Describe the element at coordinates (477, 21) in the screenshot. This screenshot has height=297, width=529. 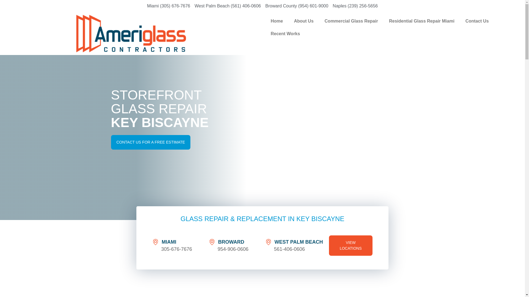
I see `Contact Us` at that location.